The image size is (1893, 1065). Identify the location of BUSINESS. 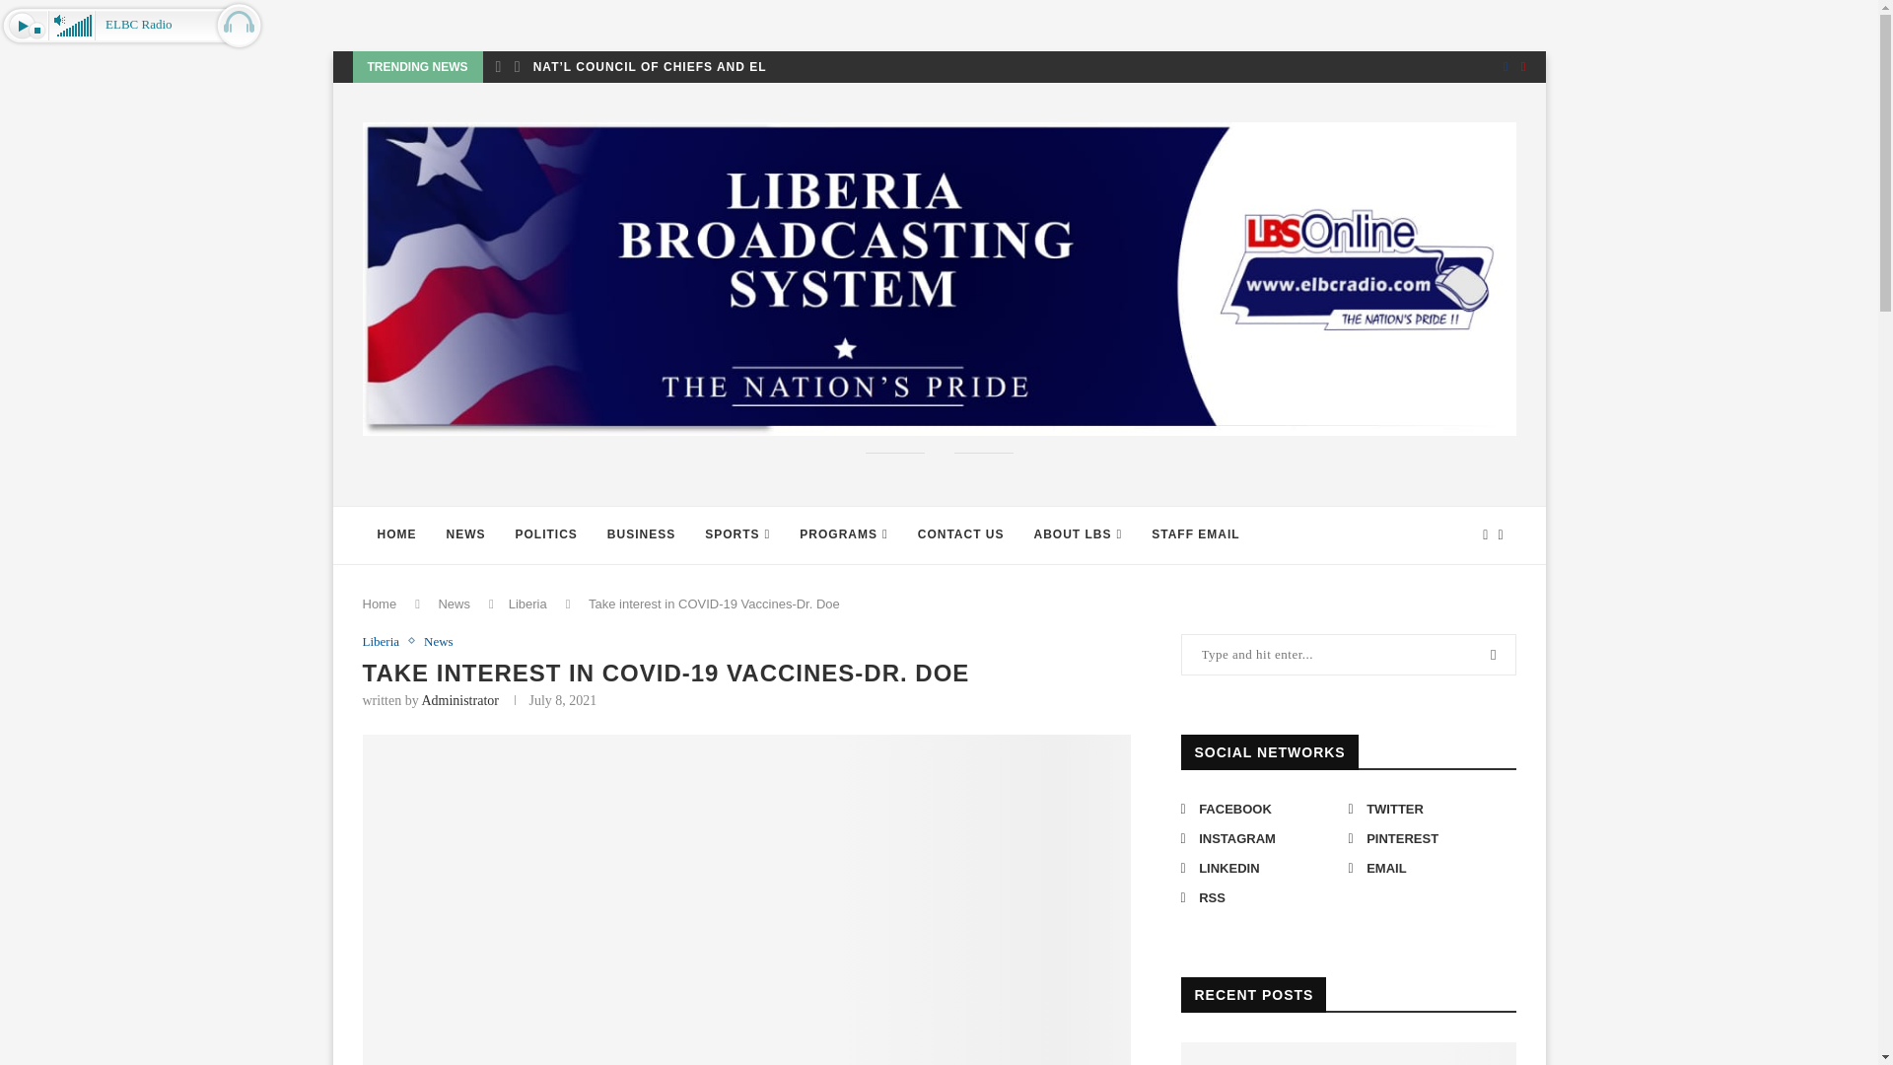
(641, 535).